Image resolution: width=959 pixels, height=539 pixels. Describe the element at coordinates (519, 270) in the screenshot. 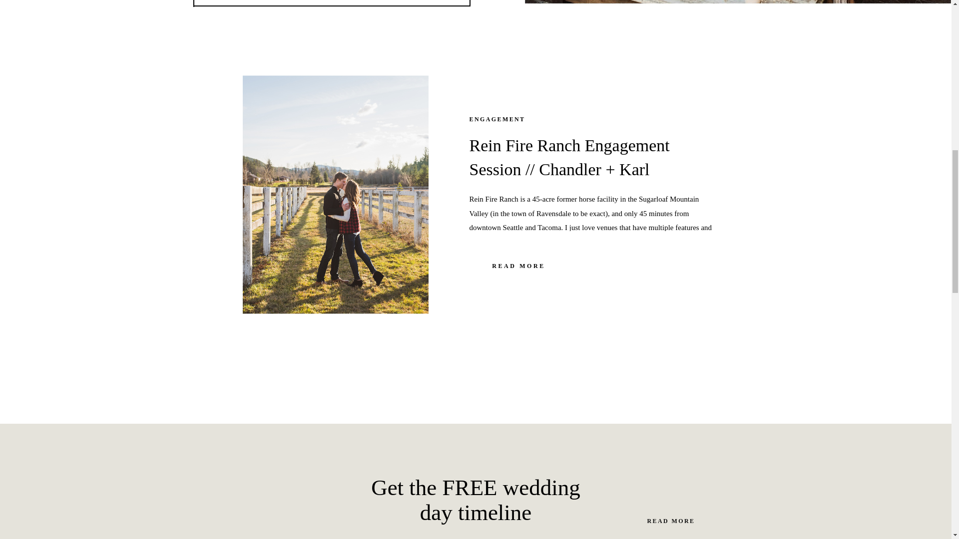

I see `READ MORE` at that location.